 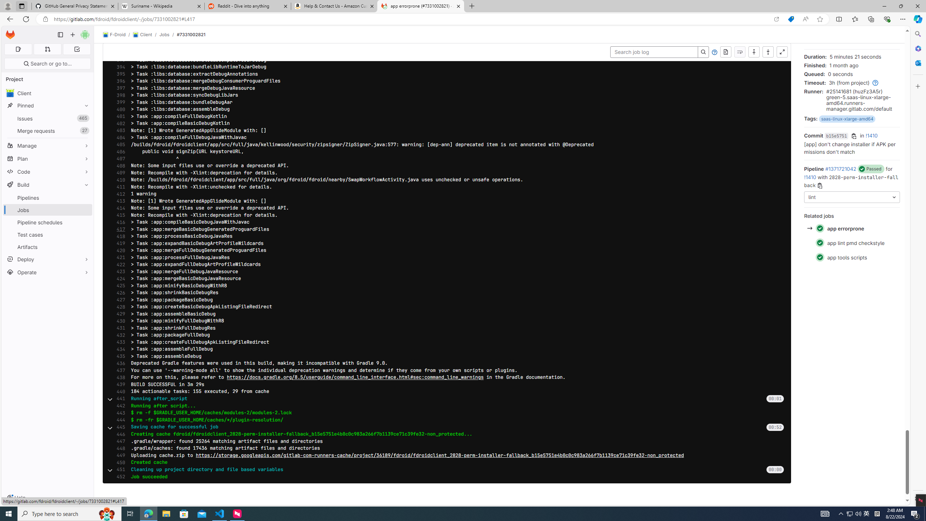 I want to click on 434, so click(x=119, y=349).